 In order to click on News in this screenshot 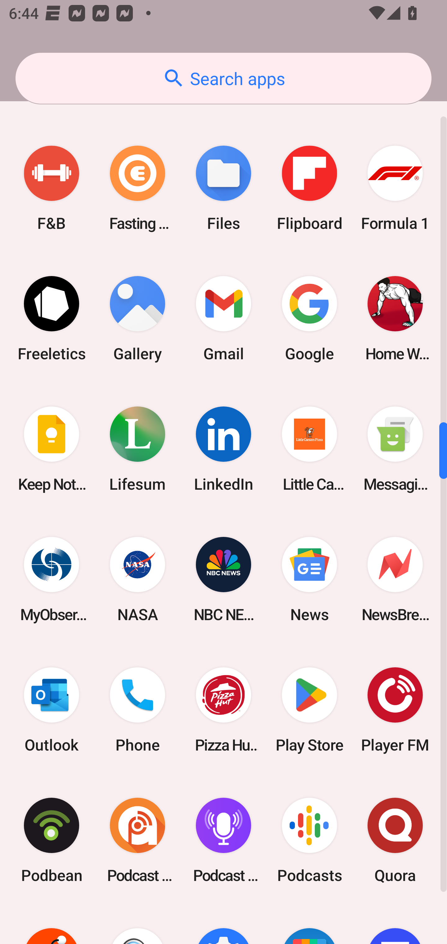, I will do `click(309, 579)`.